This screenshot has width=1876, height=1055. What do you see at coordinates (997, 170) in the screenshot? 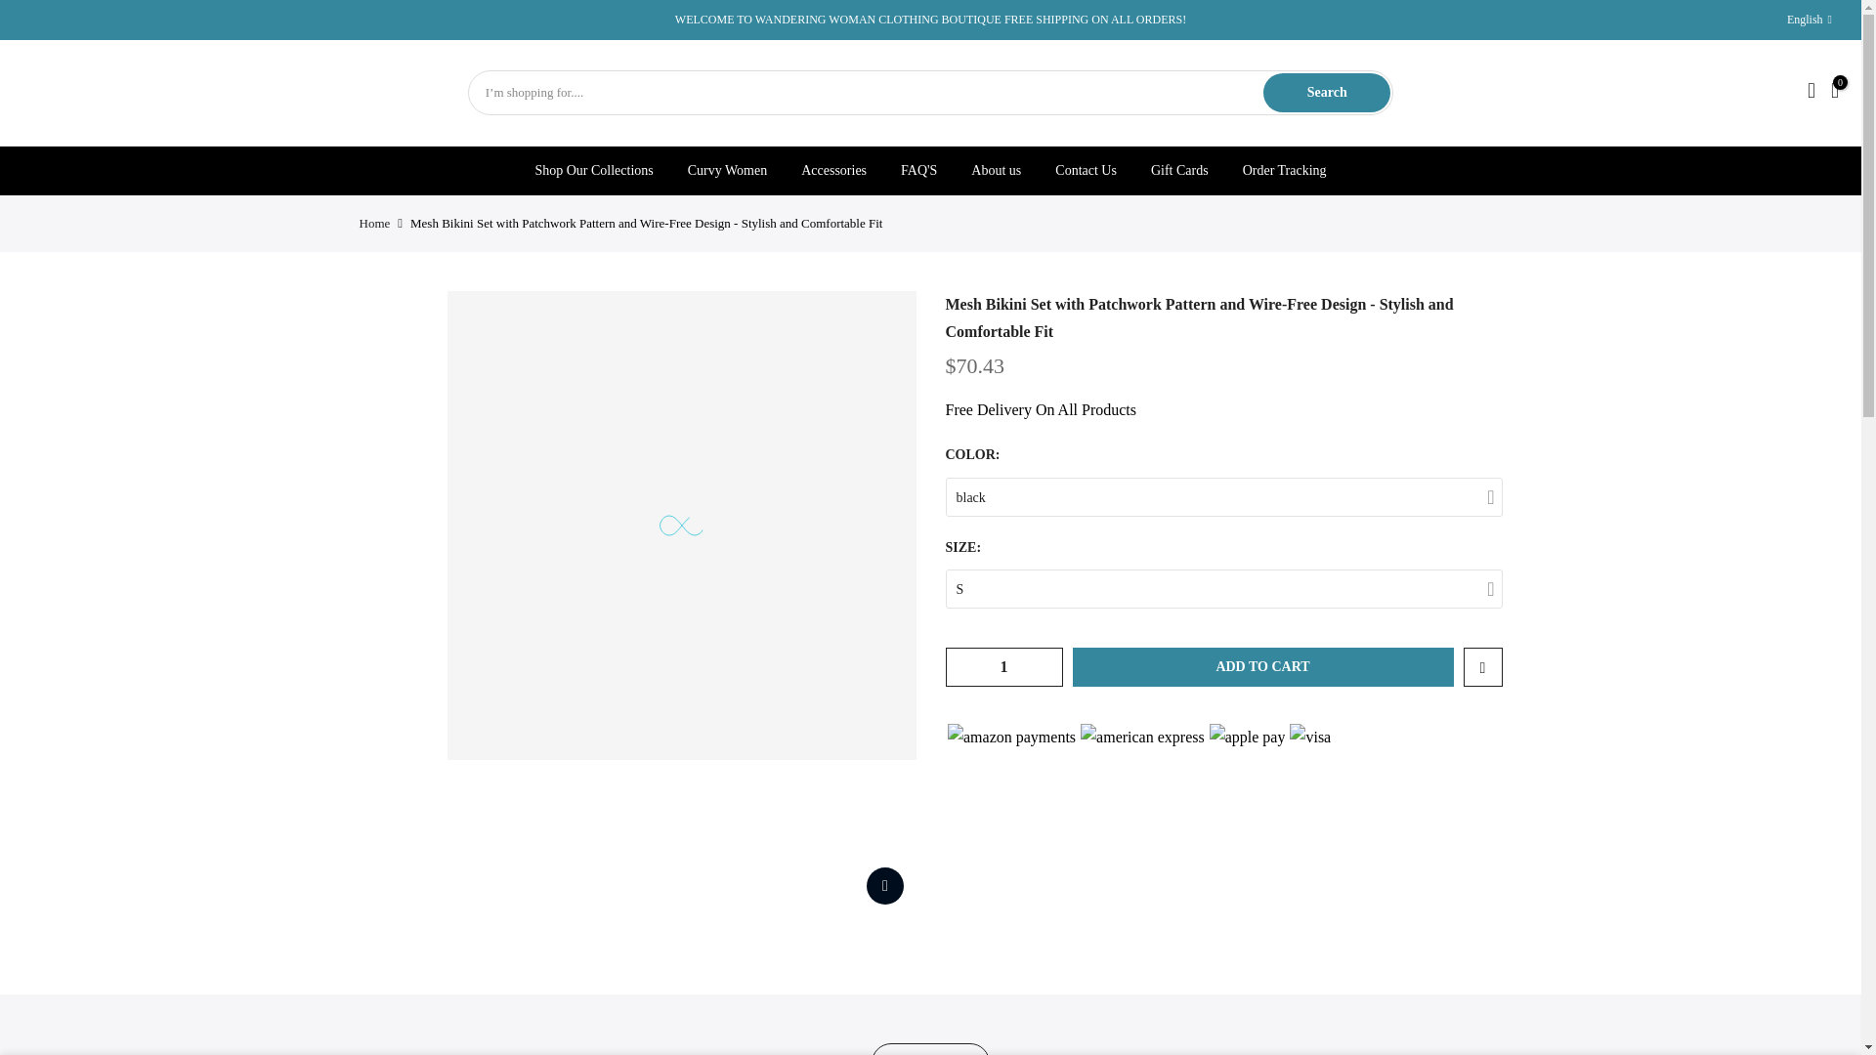
I see `About us` at bounding box center [997, 170].